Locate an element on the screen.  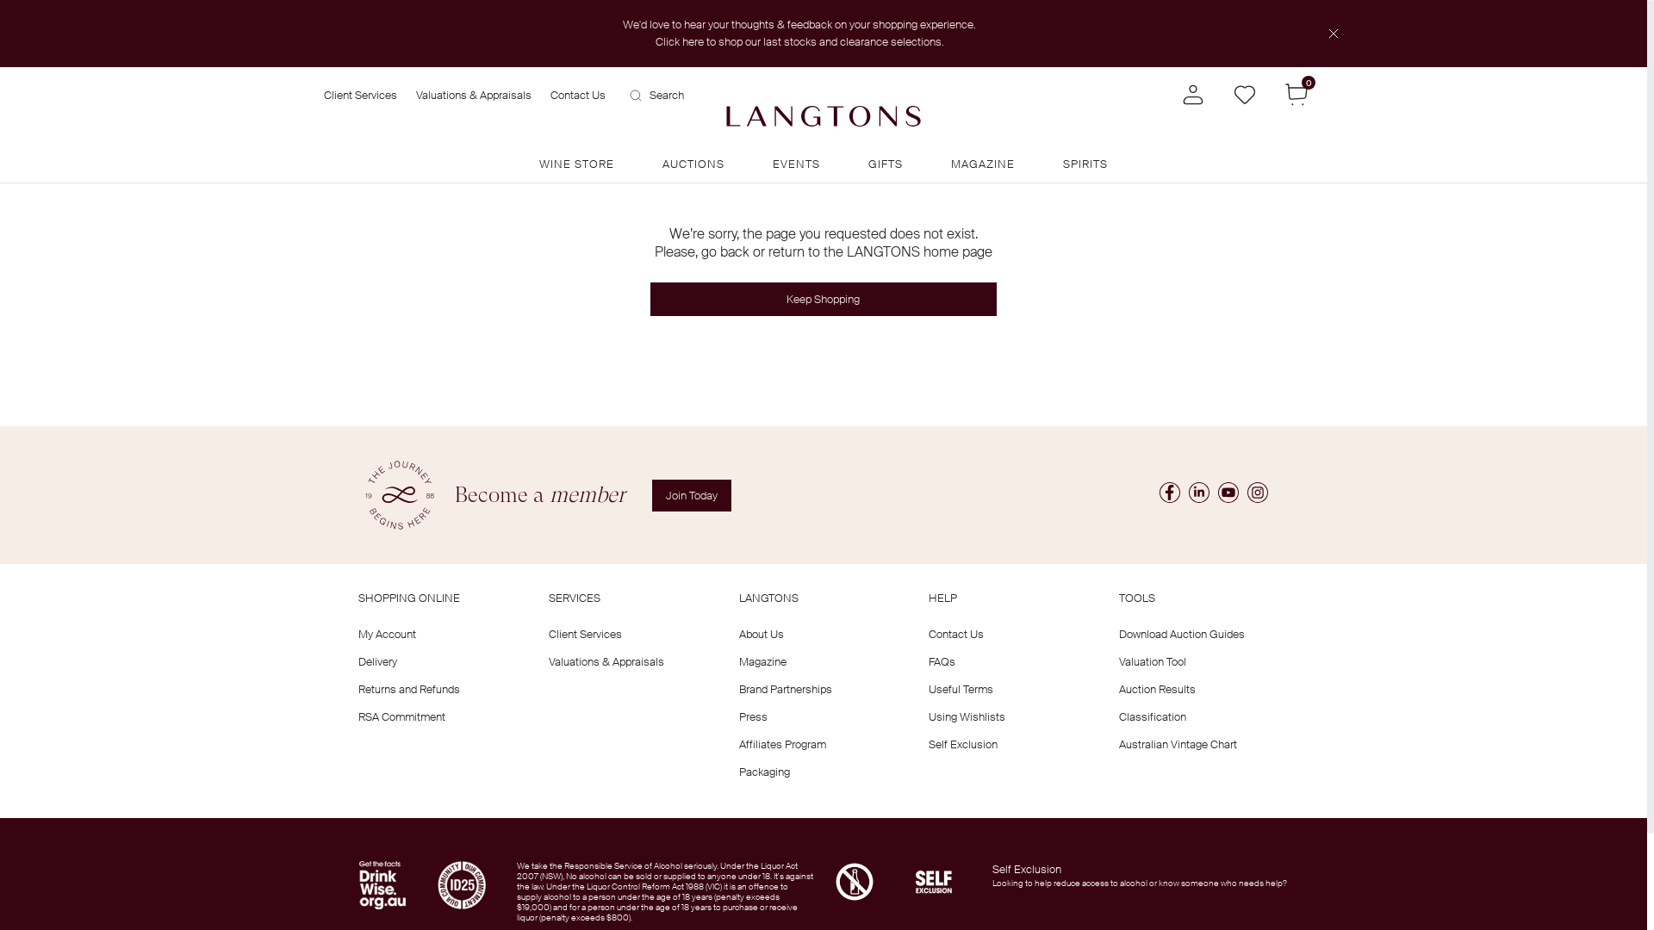
Valuations & Appraisals is located at coordinates (606, 661).